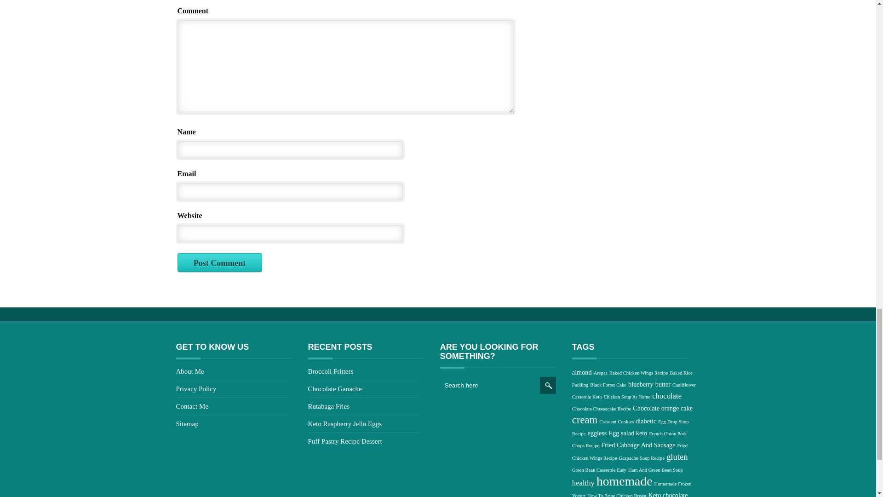 The image size is (883, 497). What do you see at coordinates (490, 385) in the screenshot?
I see `Search here` at bounding box center [490, 385].